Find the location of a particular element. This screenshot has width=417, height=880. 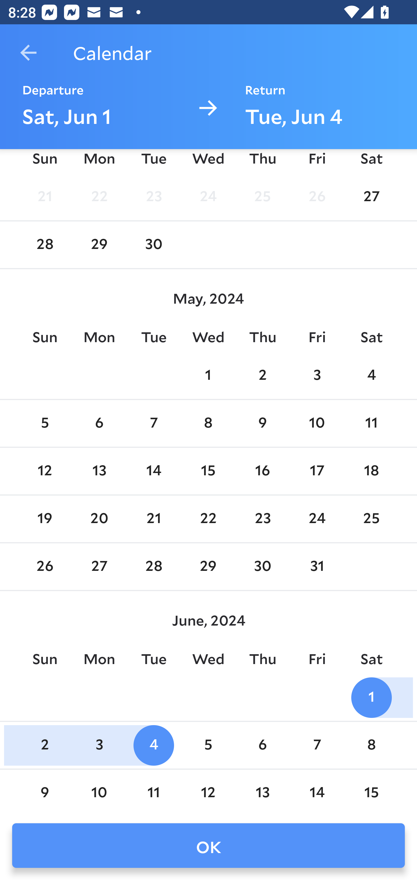

9 is located at coordinates (262, 423).